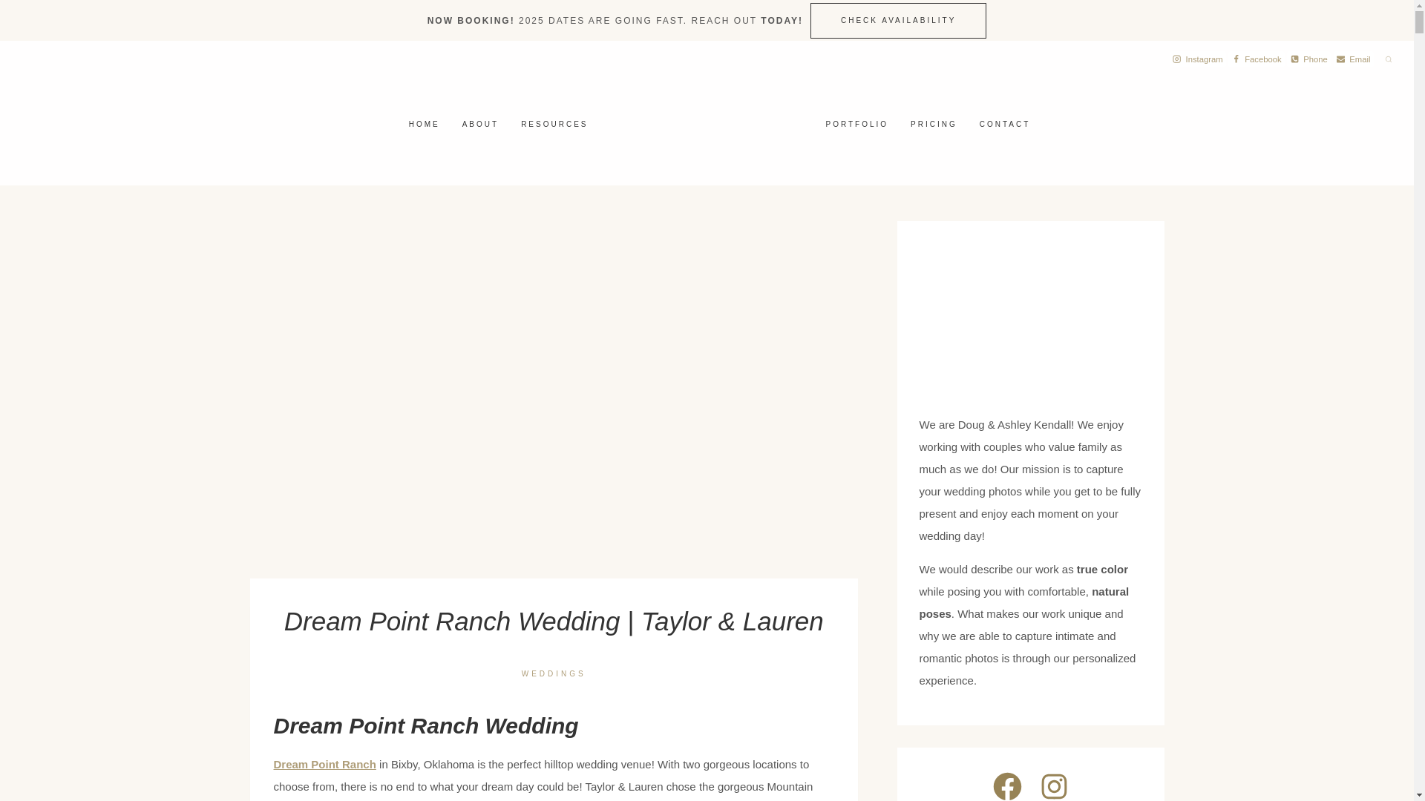 The image size is (1425, 801). Describe the element at coordinates (934, 123) in the screenshot. I see `PRICING` at that location.